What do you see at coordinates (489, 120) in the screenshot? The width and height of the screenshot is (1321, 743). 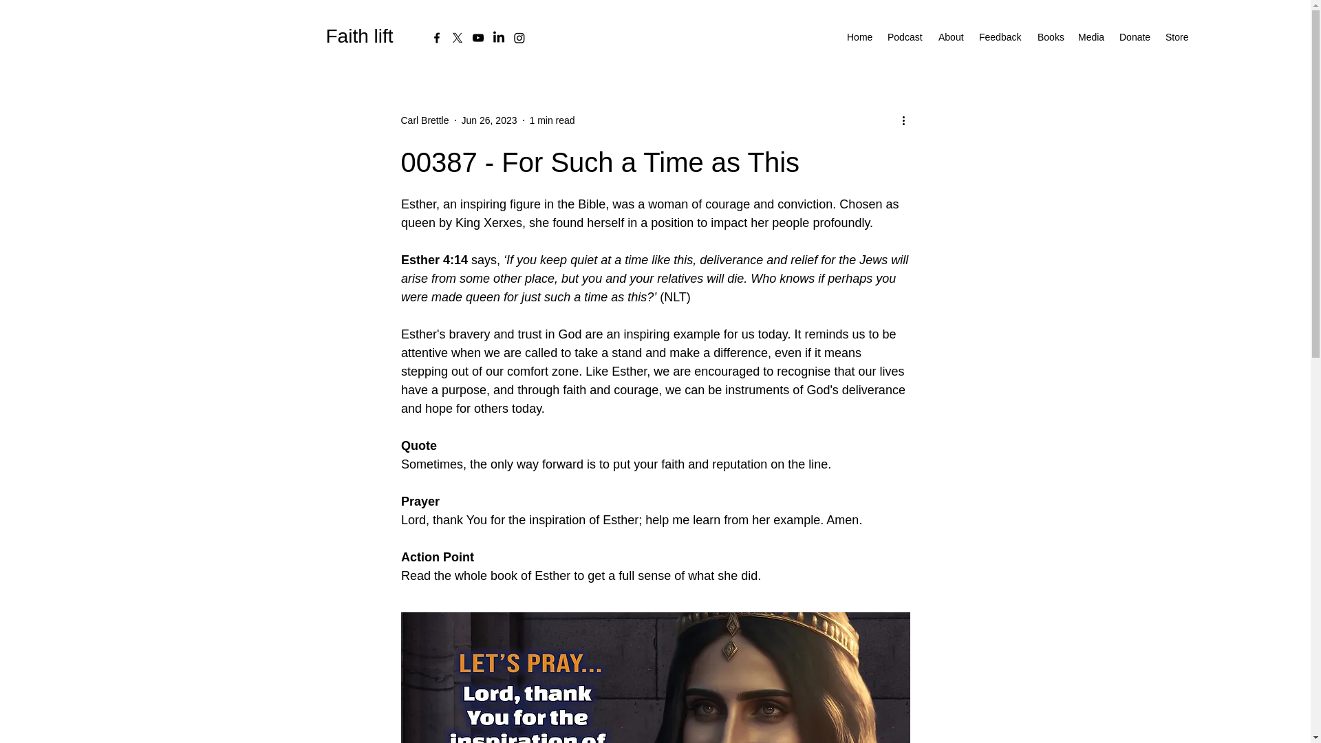 I see `Jun 26, 2023` at bounding box center [489, 120].